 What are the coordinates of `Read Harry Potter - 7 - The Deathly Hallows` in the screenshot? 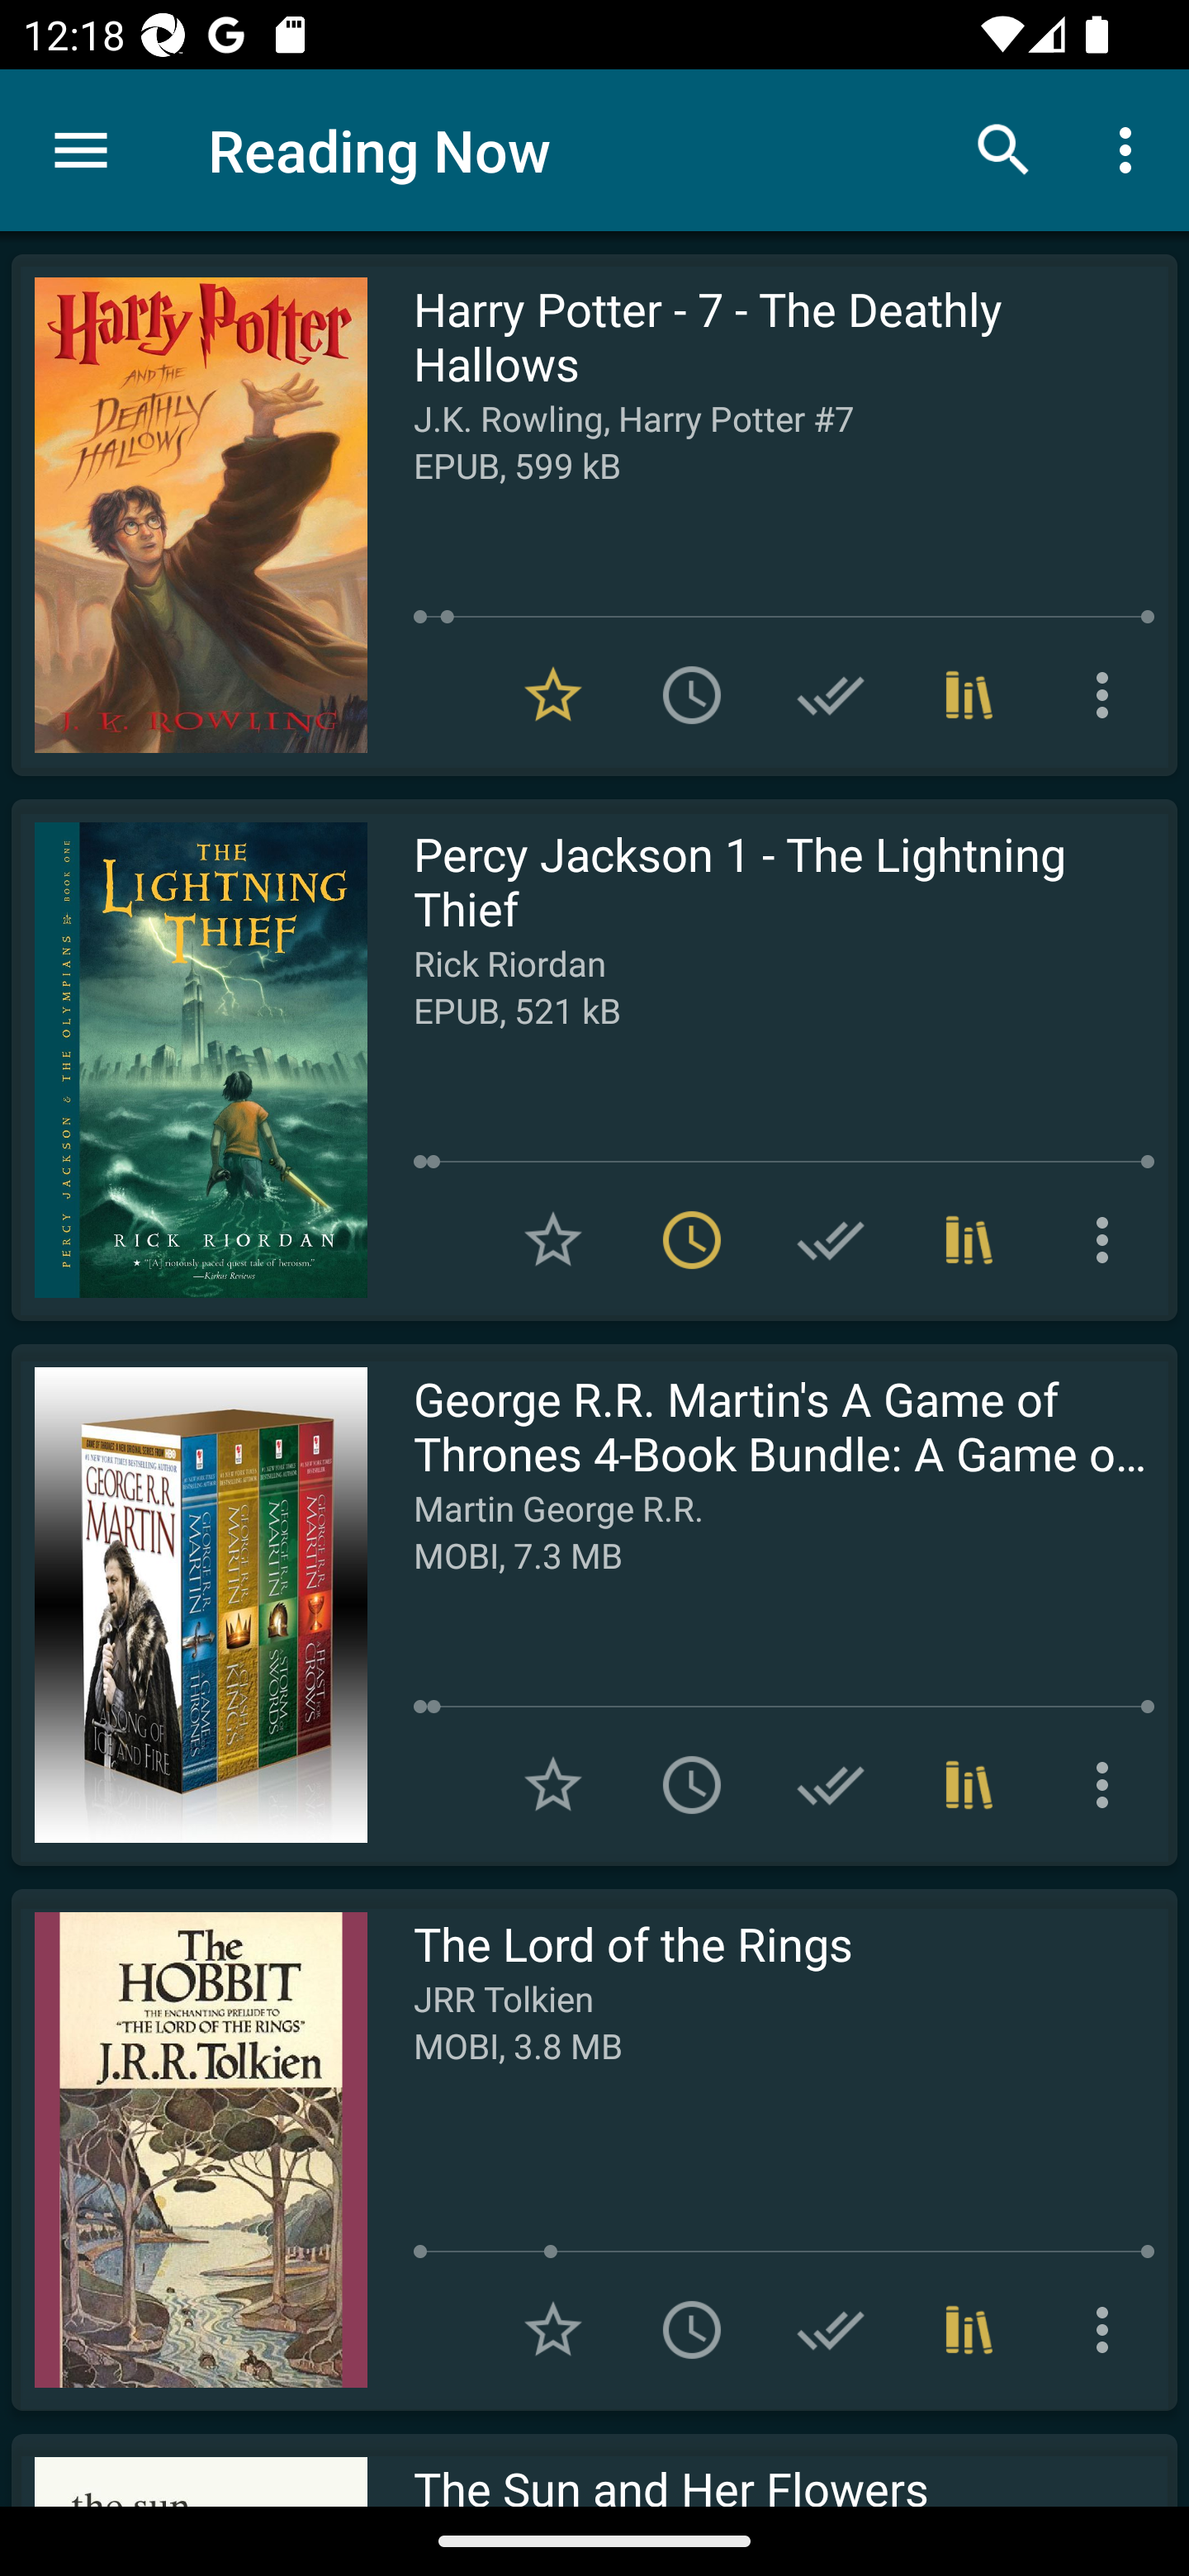 It's located at (189, 515).